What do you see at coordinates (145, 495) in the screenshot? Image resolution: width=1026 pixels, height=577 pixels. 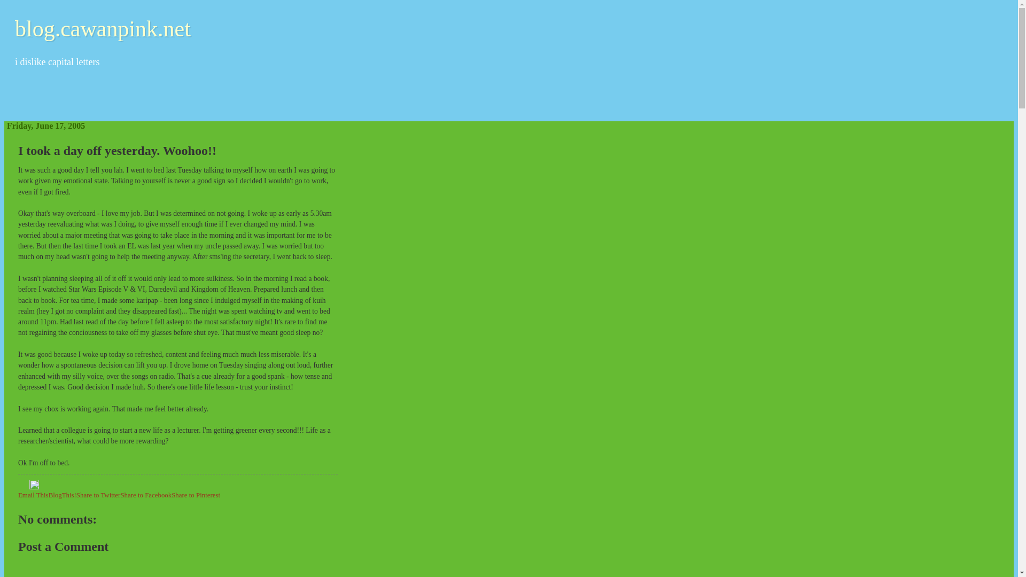 I see `Share to Facebook` at bounding box center [145, 495].